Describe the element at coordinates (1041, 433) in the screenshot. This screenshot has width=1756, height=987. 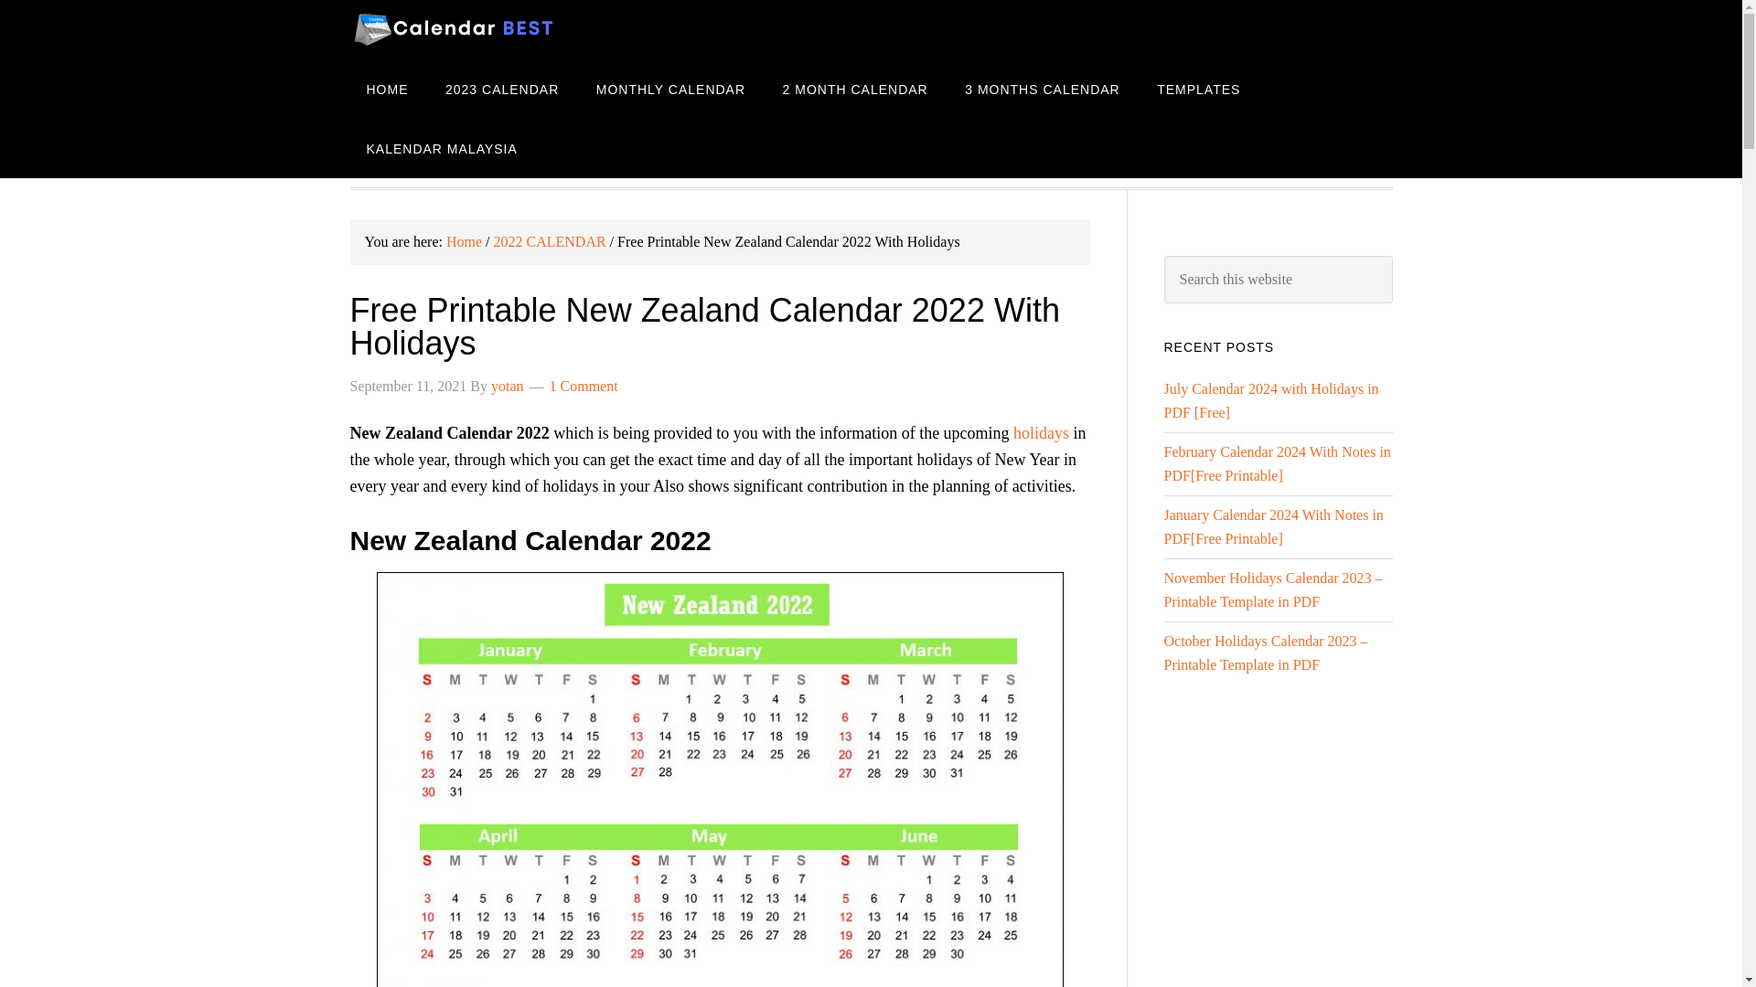
I see `holidays` at that location.